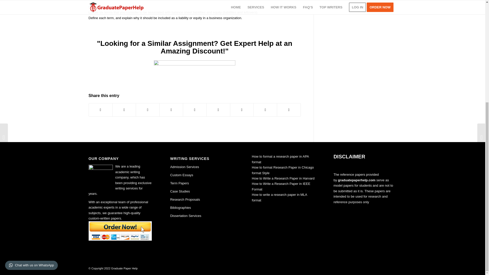 The width and height of the screenshot is (489, 275). I want to click on Custom Essays, so click(182, 175).